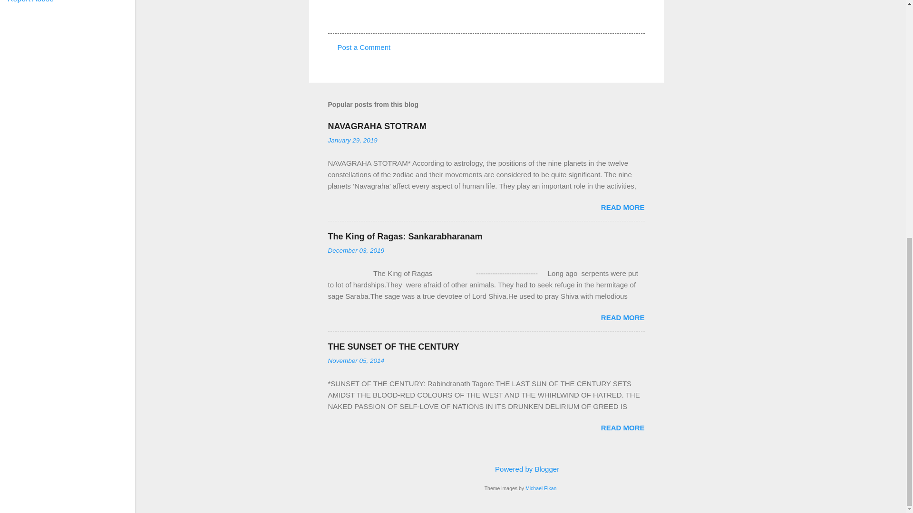 The image size is (913, 513). What do you see at coordinates (356, 360) in the screenshot?
I see `November 05, 2014` at bounding box center [356, 360].